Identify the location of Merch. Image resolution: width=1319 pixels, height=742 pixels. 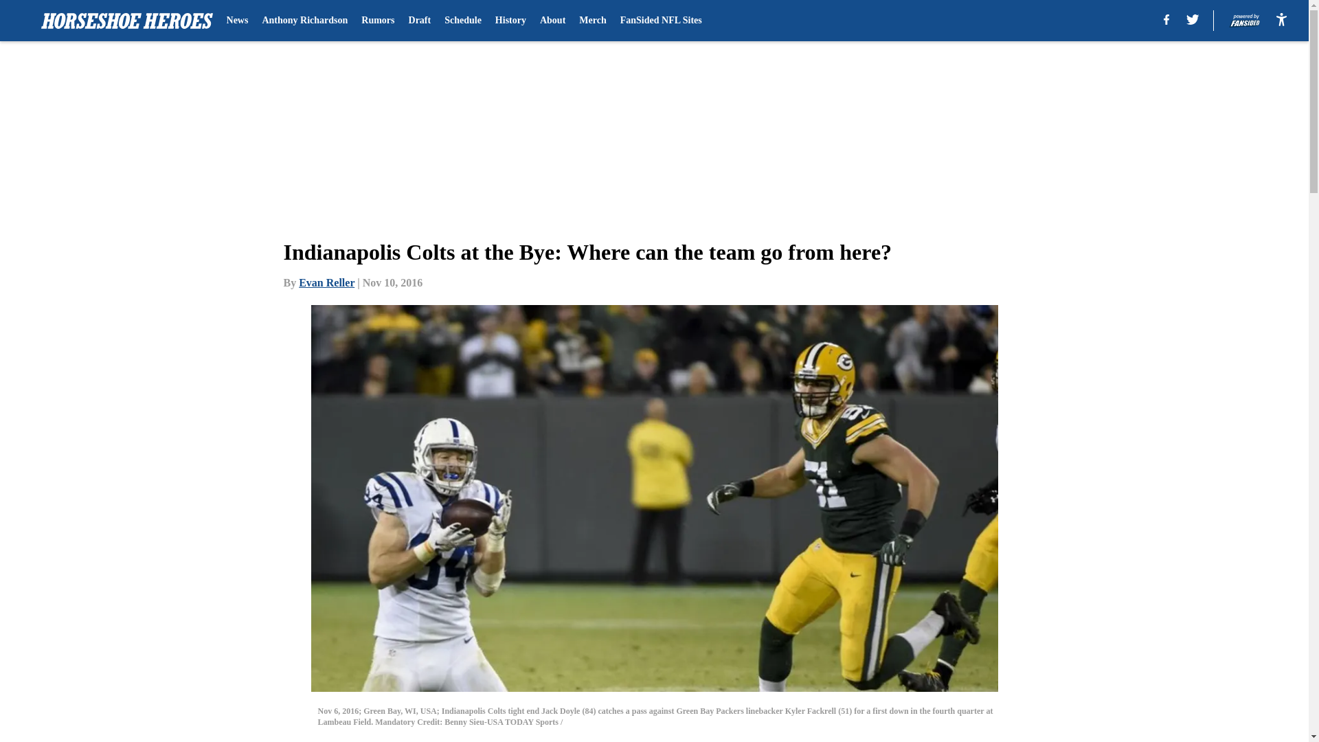
(592, 21).